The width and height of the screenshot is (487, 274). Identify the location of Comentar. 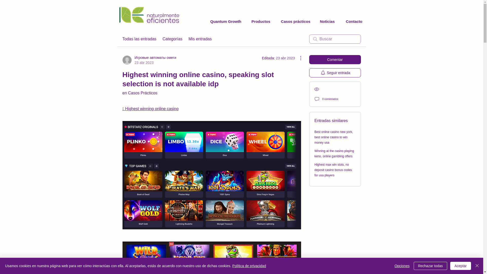
(335, 59).